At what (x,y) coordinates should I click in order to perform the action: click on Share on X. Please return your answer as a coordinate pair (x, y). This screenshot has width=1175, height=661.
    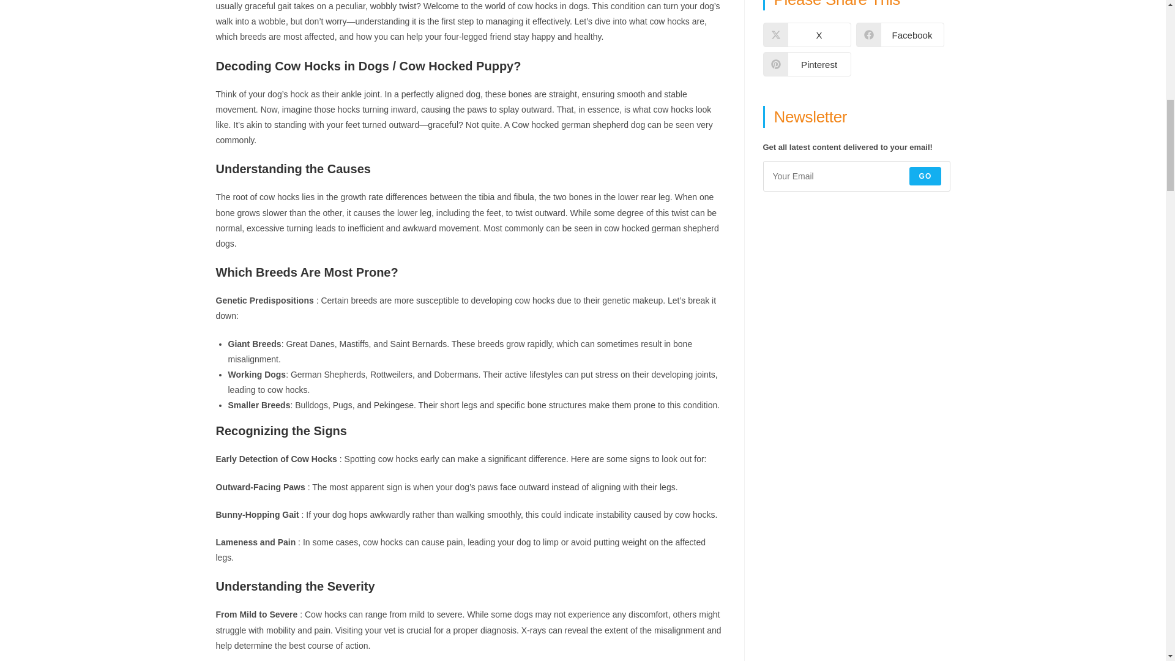
    Looking at the image, I should click on (807, 34).